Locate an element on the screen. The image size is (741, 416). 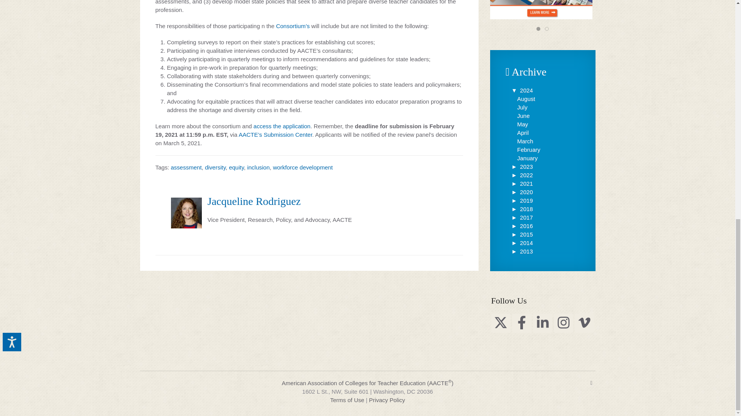
May is located at coordinates (523, 124).